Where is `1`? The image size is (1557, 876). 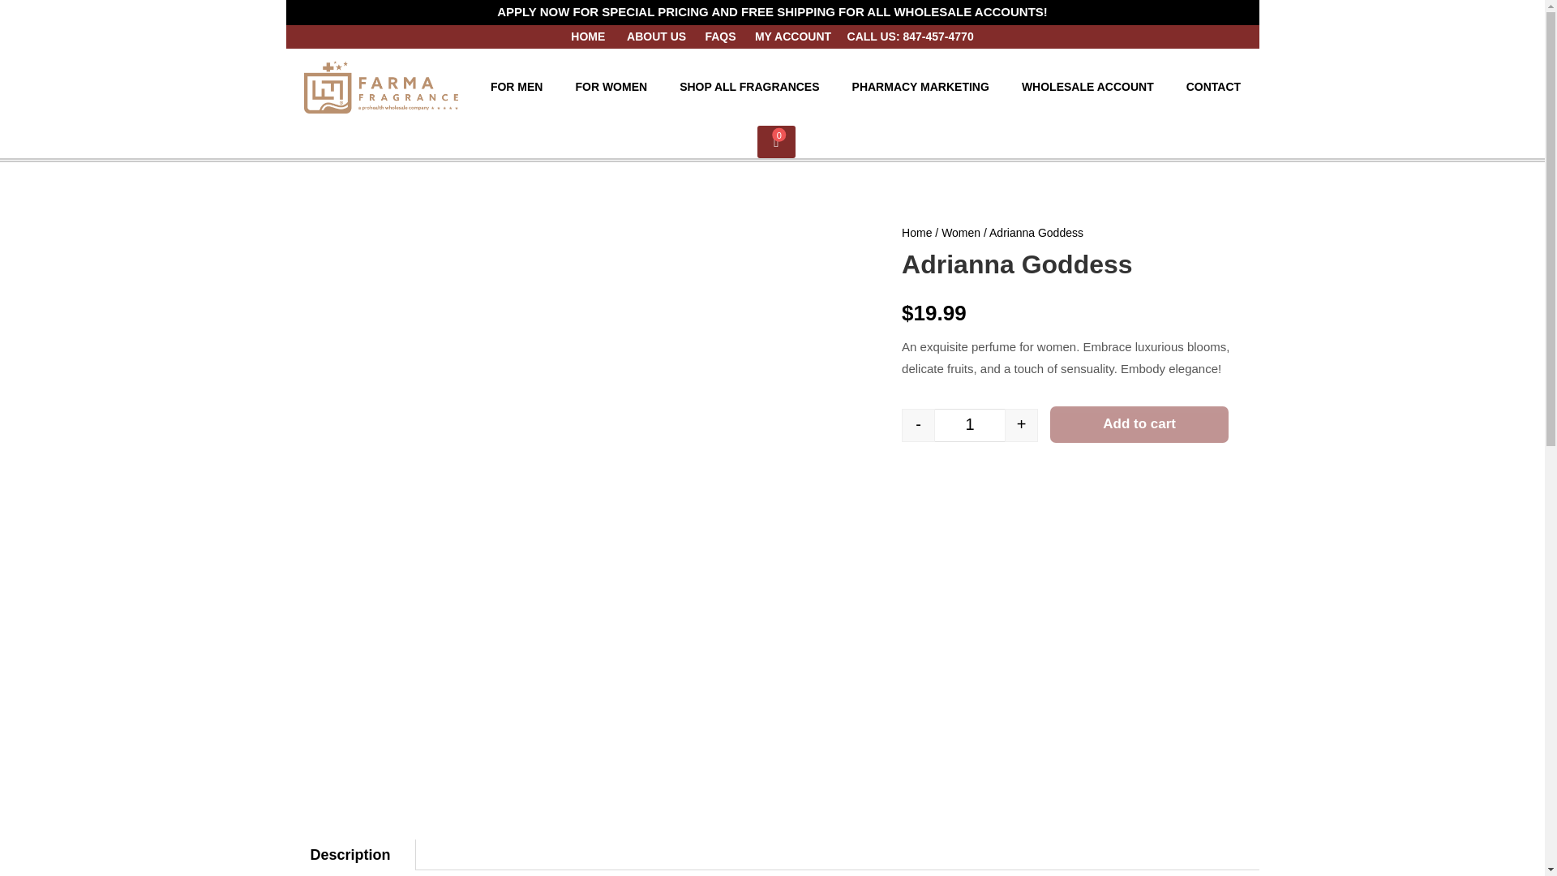 1 is located at coordinates (970, 425).